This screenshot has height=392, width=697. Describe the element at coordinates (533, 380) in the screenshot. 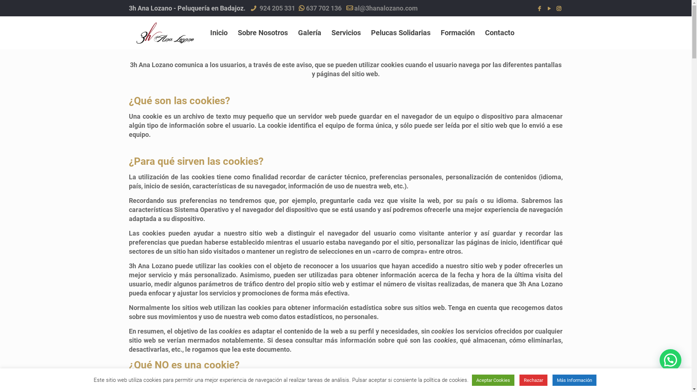

I see `Rechazar` at that location.